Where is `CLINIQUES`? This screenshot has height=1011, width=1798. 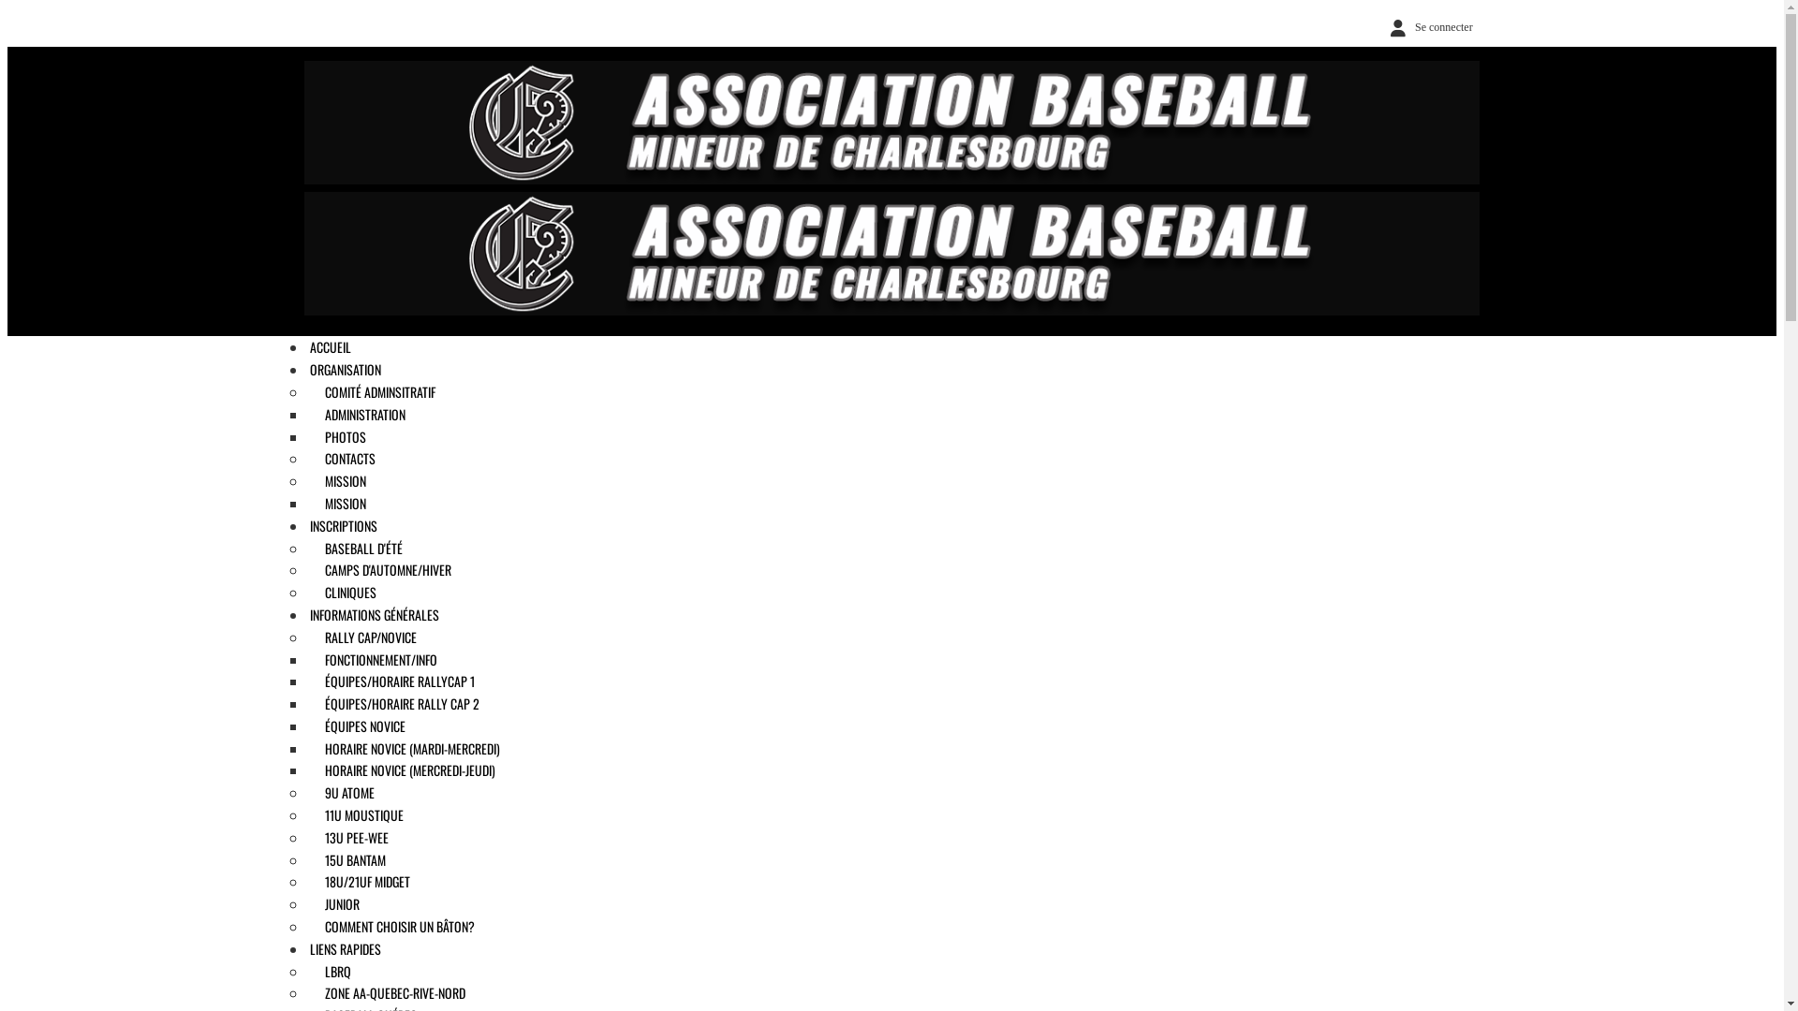
CLINIQUES is located at coordinates (343, 592).